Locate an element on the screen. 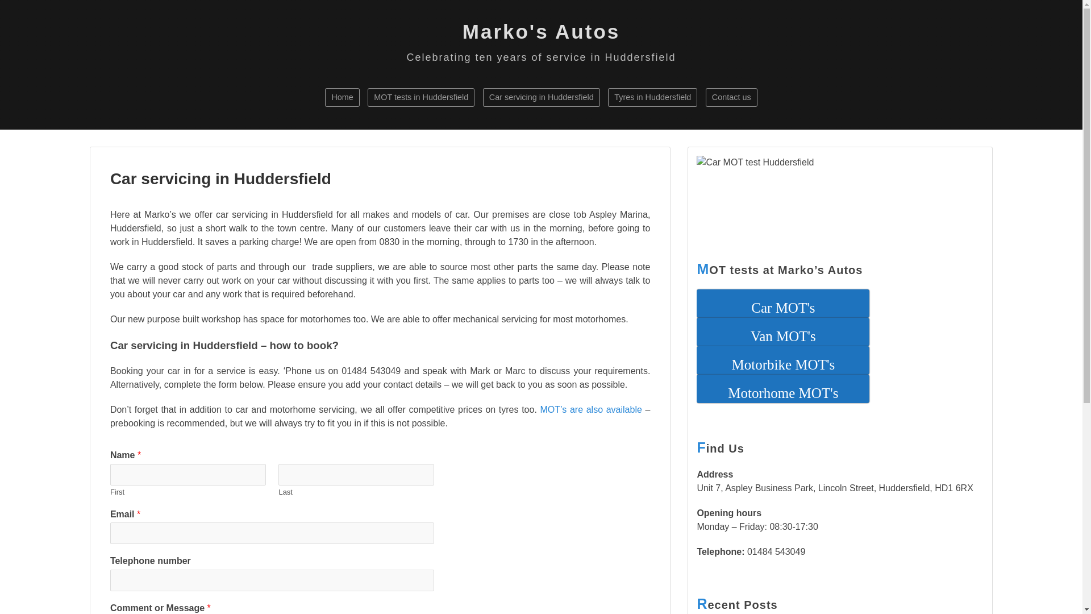 Image resolution: width=1091 pixels, height=614 pixels. MOT tests in Huddersfield is located at coordinates (421, 97).